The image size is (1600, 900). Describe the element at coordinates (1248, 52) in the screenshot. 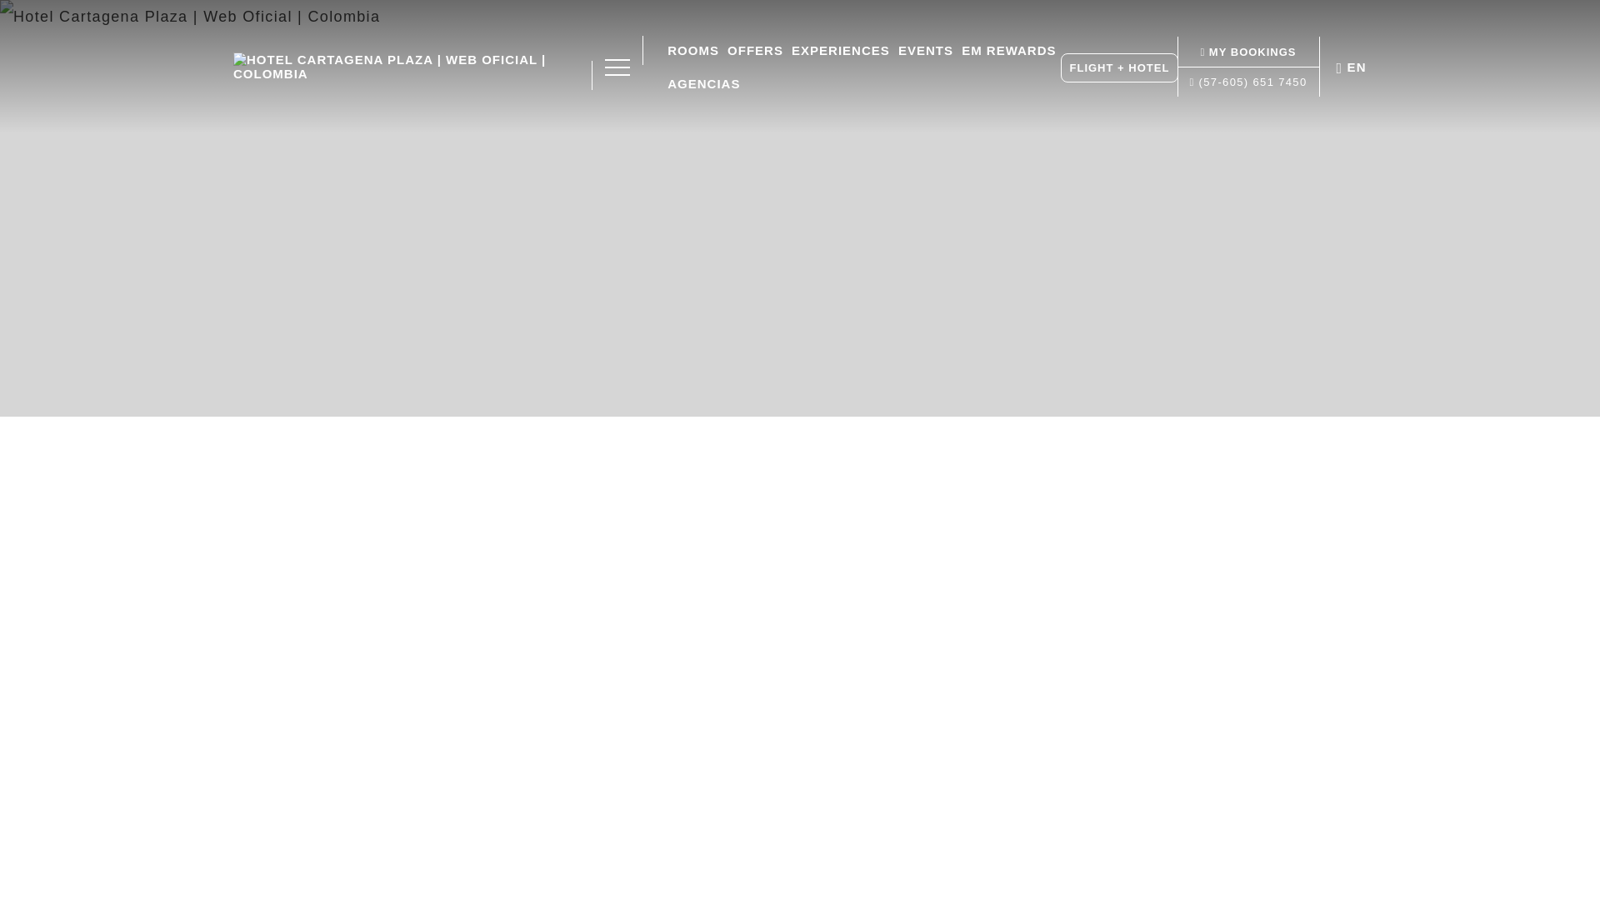

I see `MY BOOKINGS` at that location.